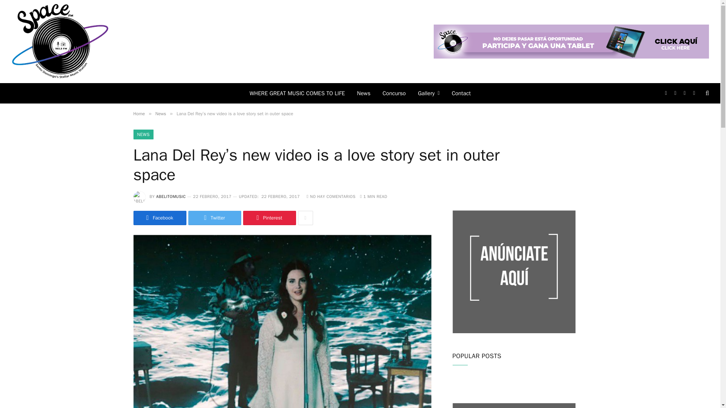  I want to click on News, so click(160, 113).